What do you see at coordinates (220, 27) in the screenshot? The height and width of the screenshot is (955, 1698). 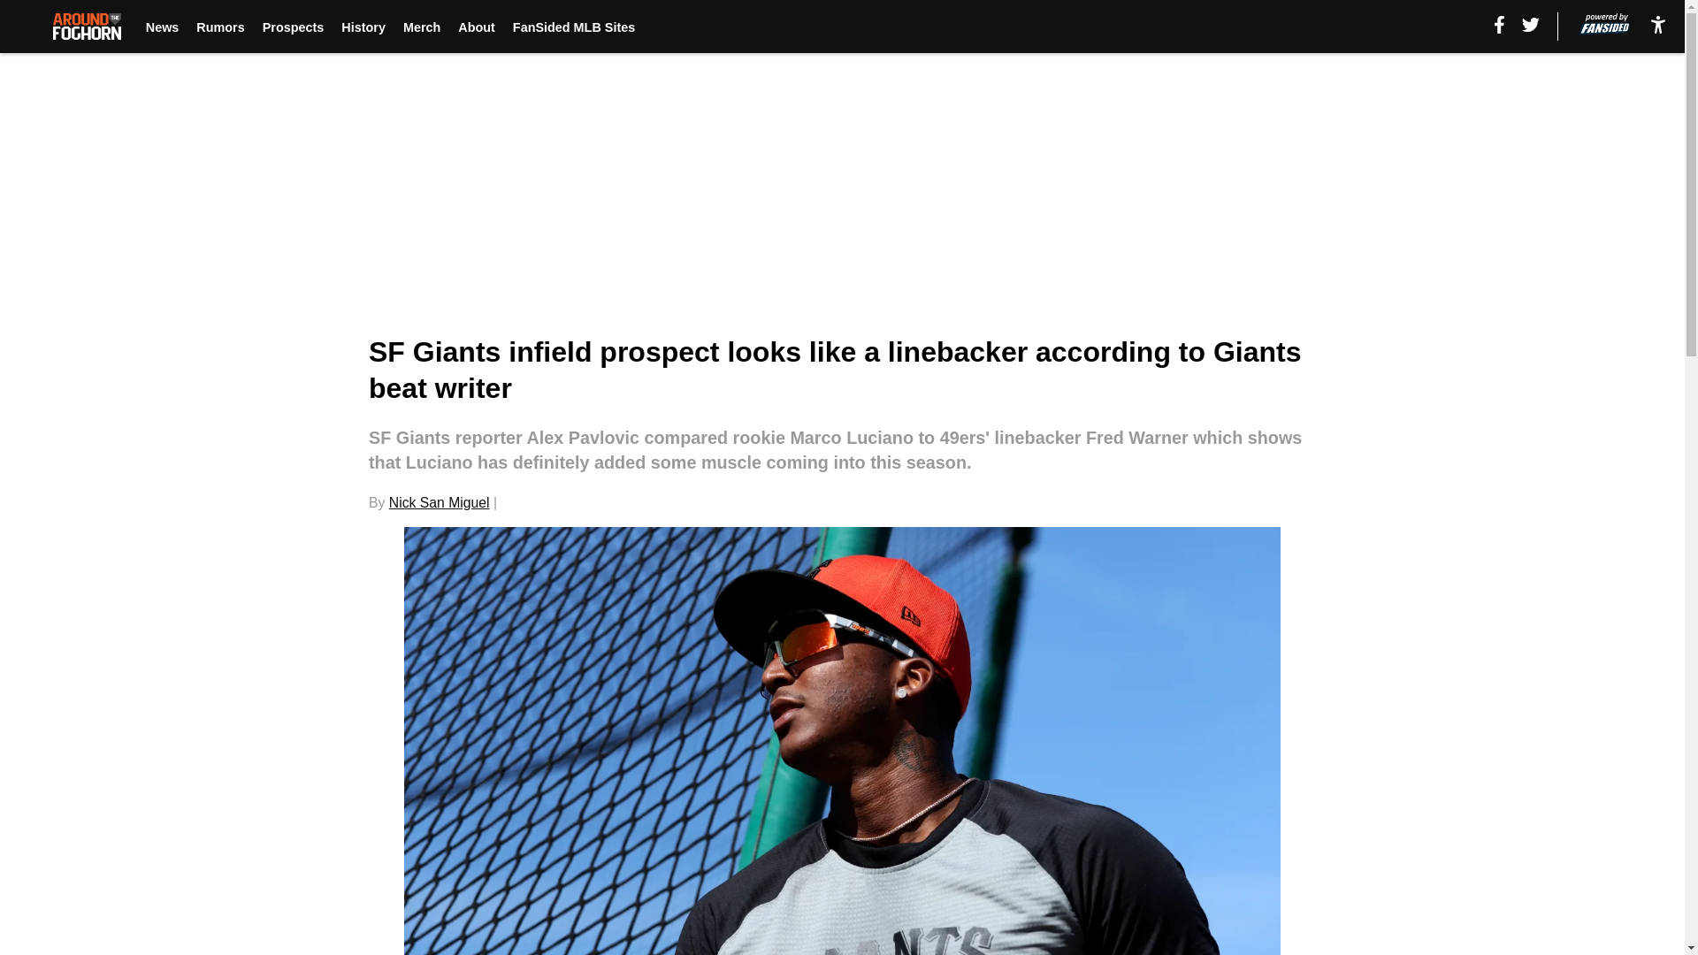 I see `Rumors` at bounding box center [220, 27].